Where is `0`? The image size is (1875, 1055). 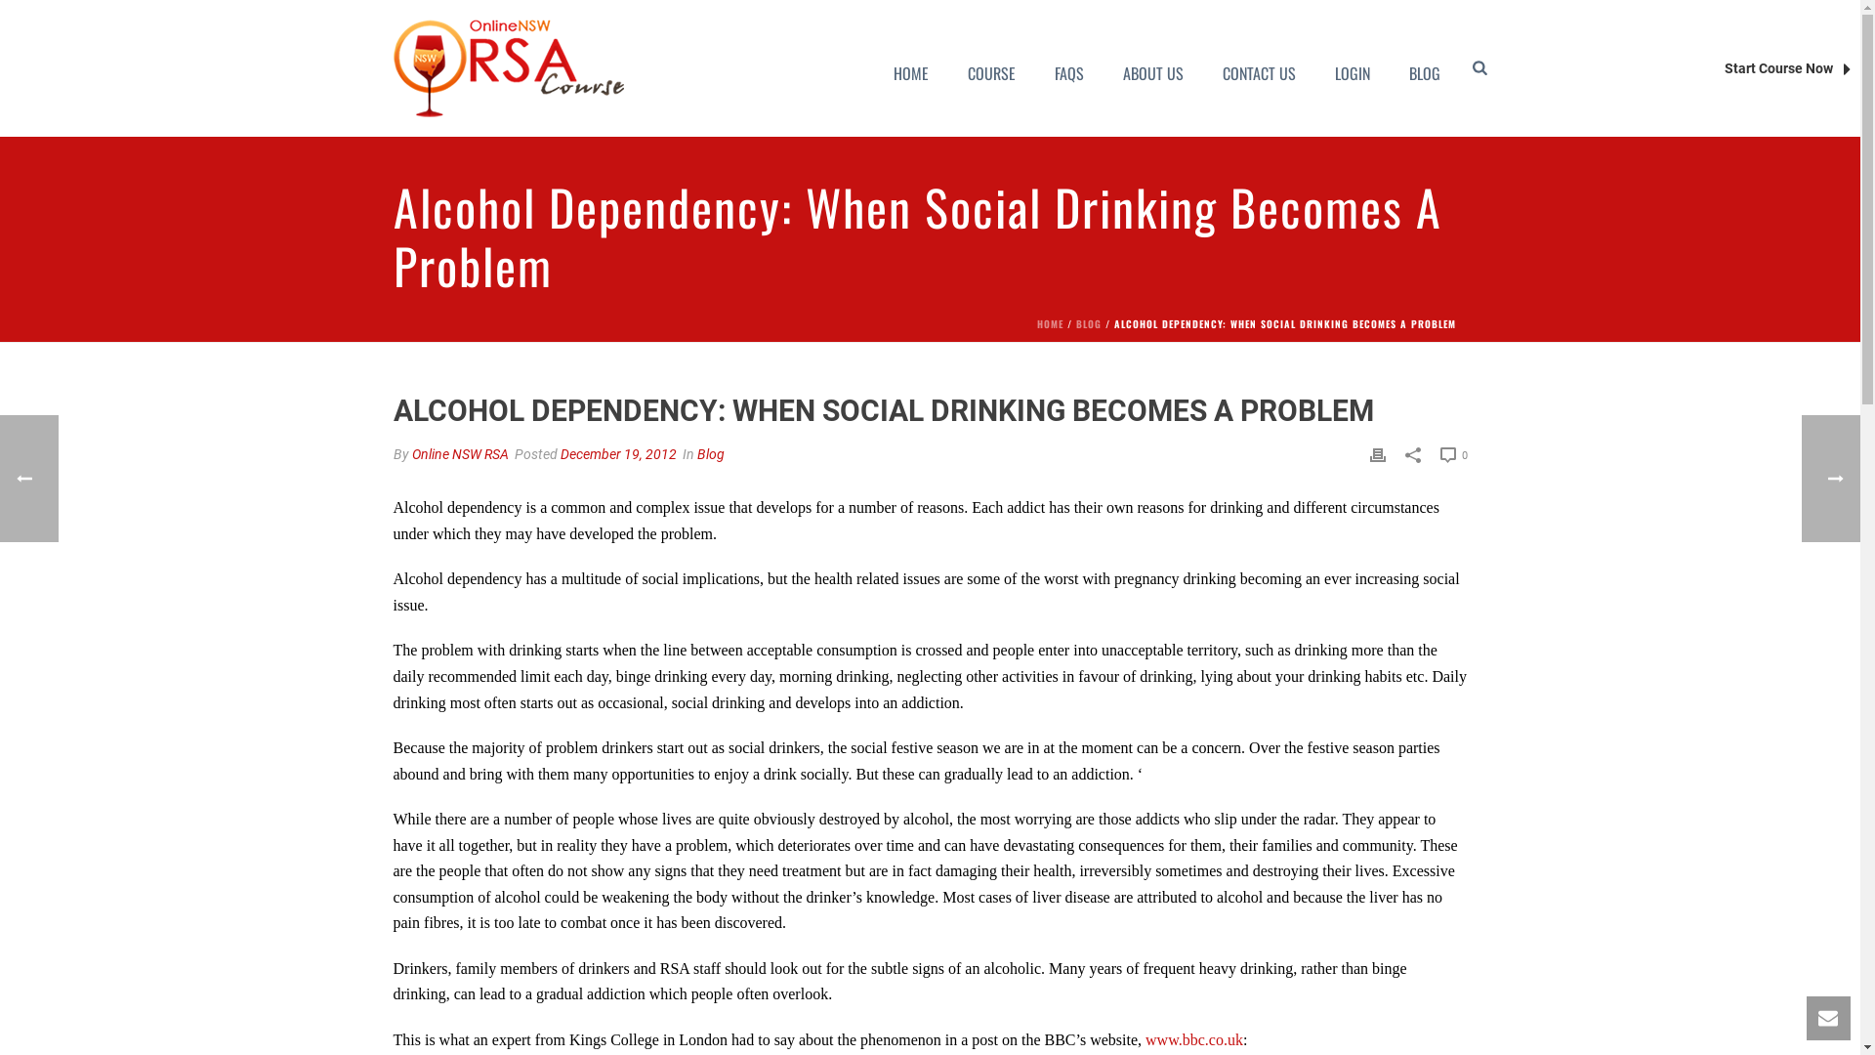
0 is located at coordinates (1453, 455).